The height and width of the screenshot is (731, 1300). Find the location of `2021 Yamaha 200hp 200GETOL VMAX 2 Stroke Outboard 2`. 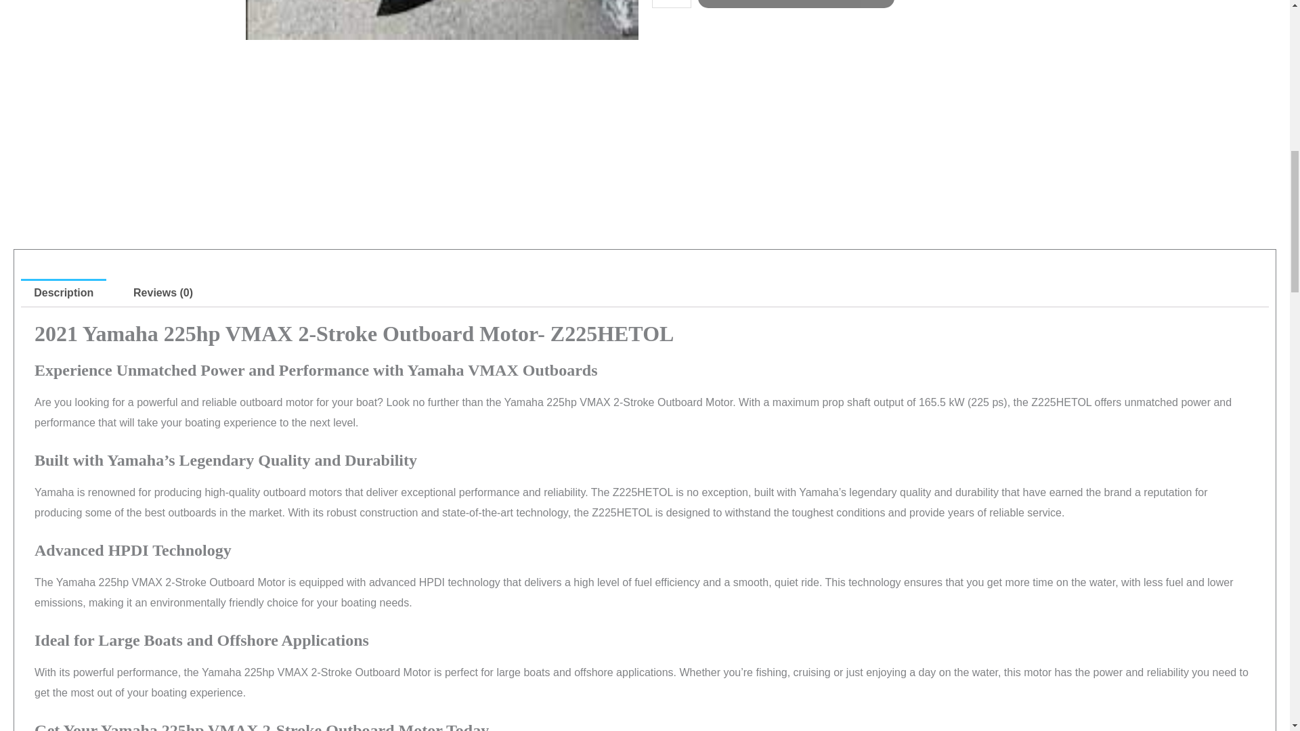

2021 Yamaha 200hp 200GETOL VMAX 2 Stroke Outboard 2 is located at coordinates (441, 20).